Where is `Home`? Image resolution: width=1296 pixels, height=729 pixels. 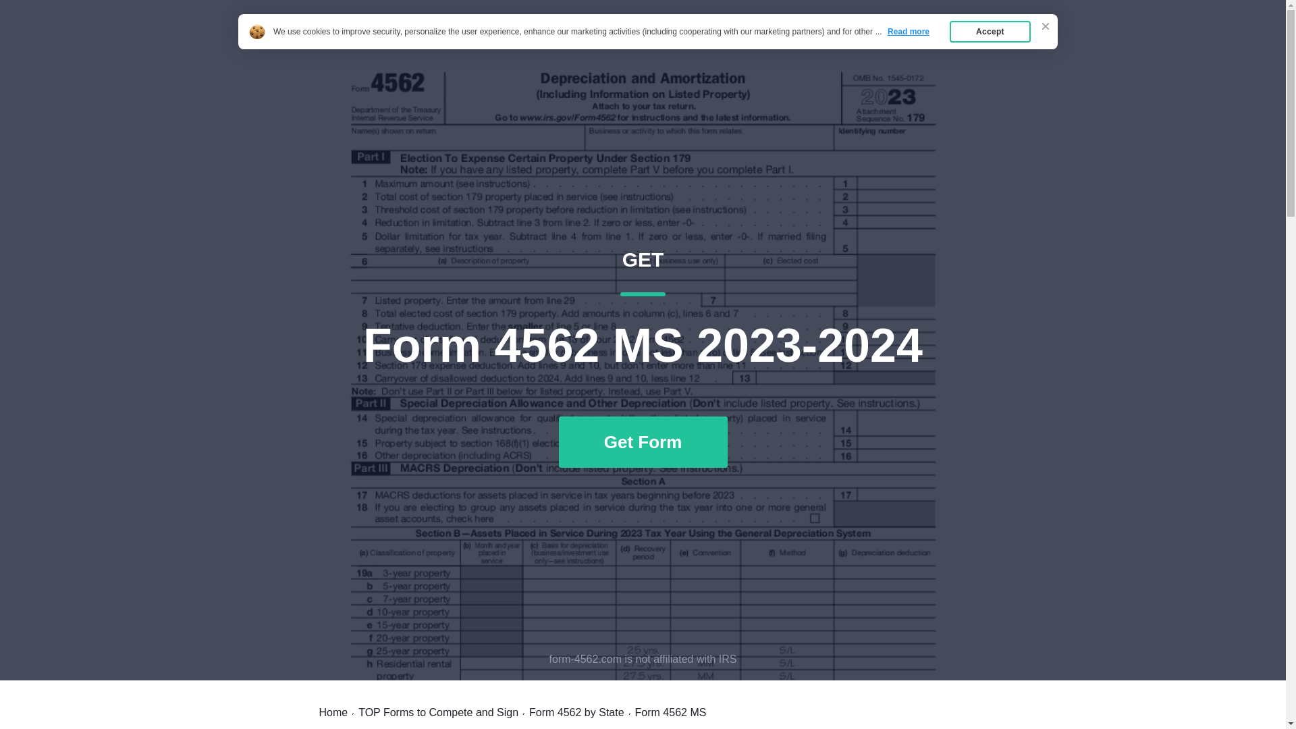 Home is located at coordinates (333, 712).